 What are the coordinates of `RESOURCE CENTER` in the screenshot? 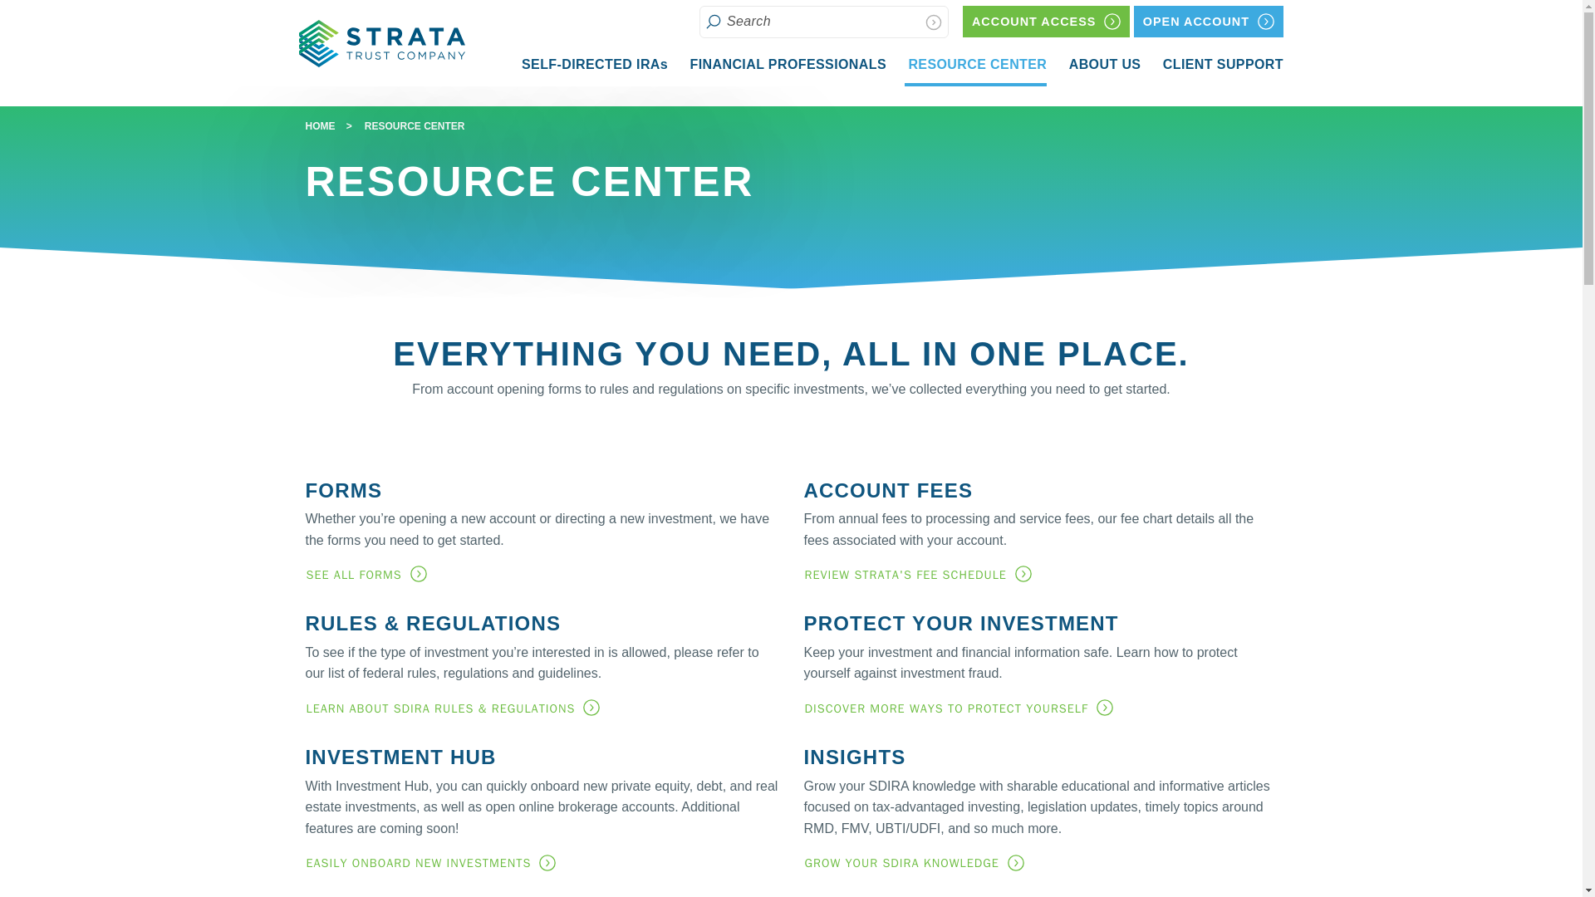 It's located at (975, 66).